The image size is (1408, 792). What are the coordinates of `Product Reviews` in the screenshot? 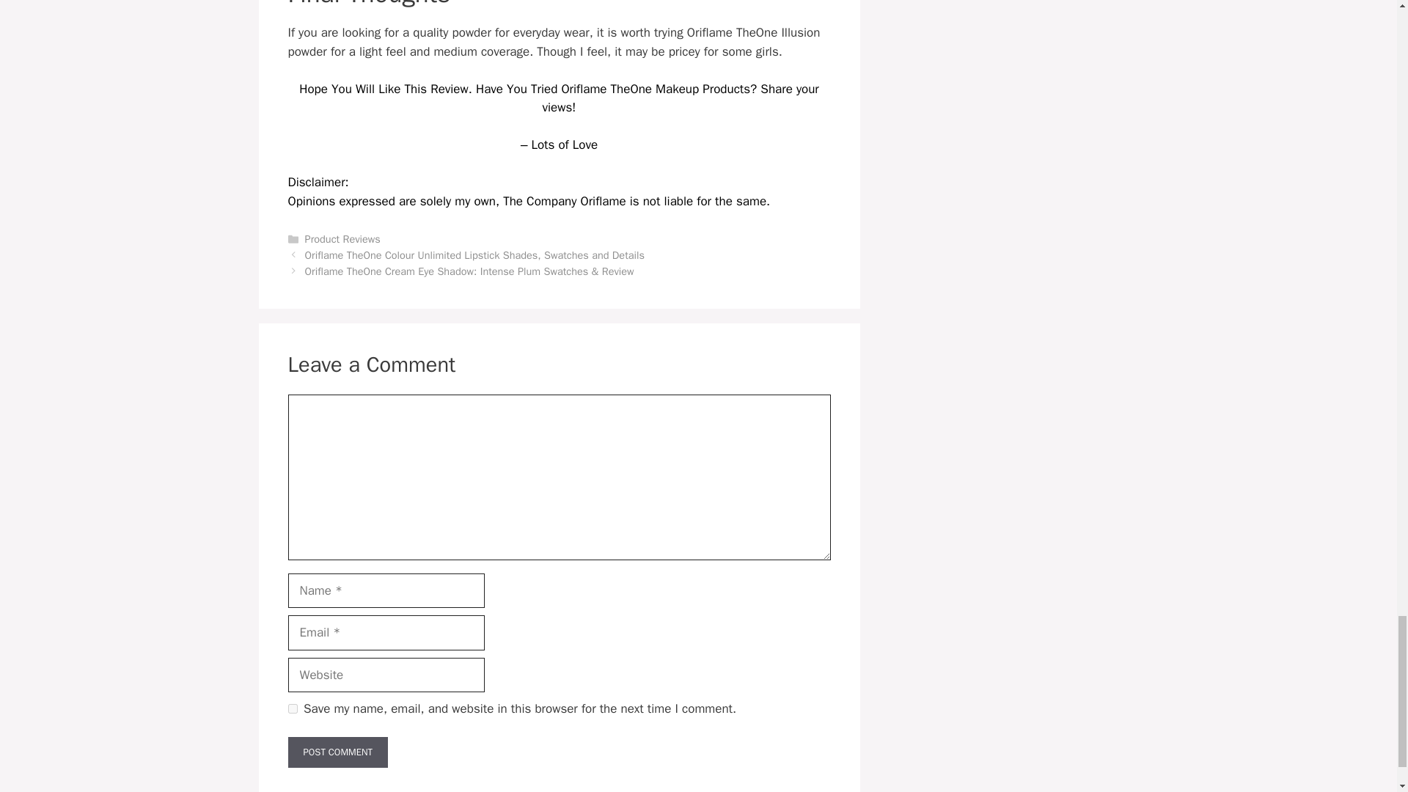 It's located at (342, 239).